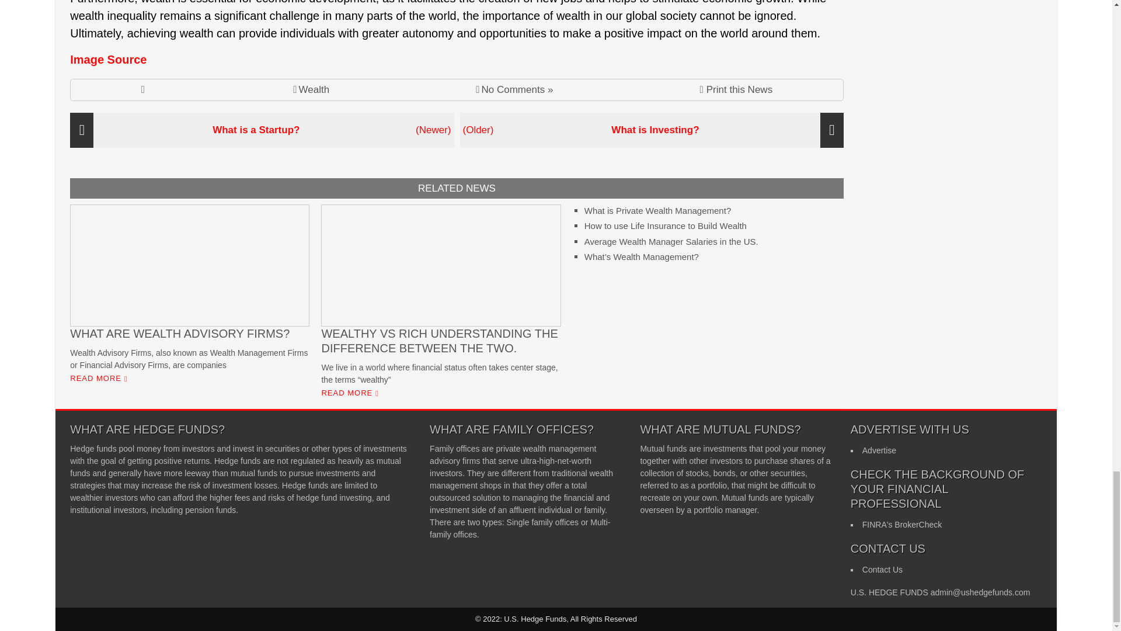  Describe the element at coordinates (348, 393) in the screenshot. I see `READ MORE` at that location.